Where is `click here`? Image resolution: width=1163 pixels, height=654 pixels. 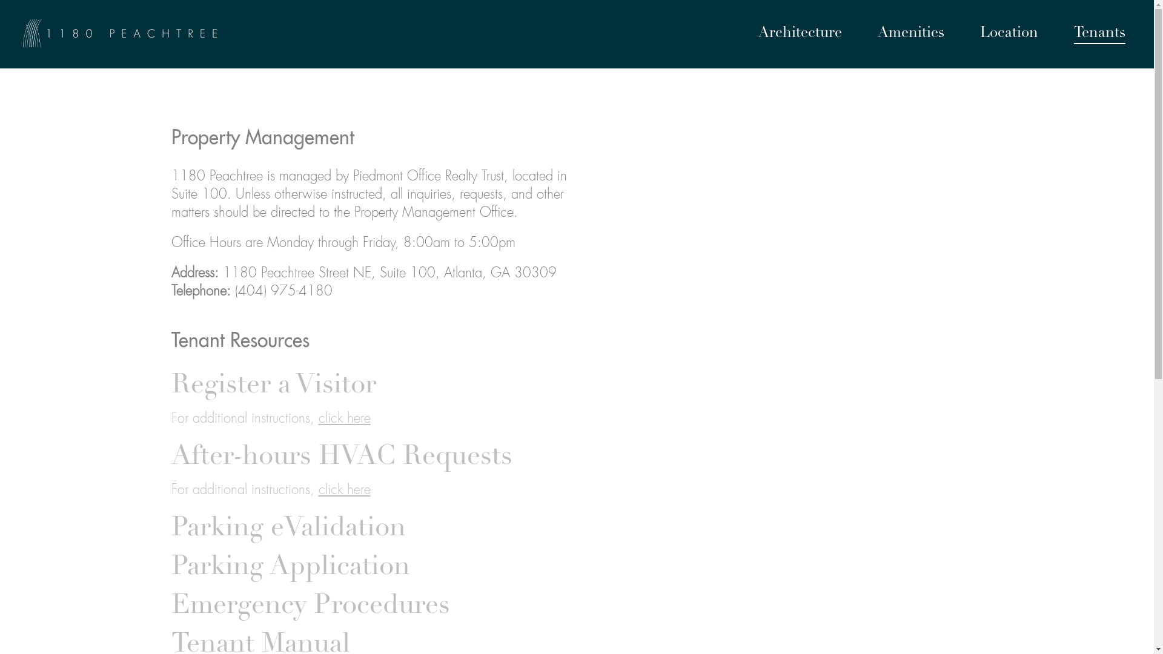 click here is located at coordinates (345, 490).